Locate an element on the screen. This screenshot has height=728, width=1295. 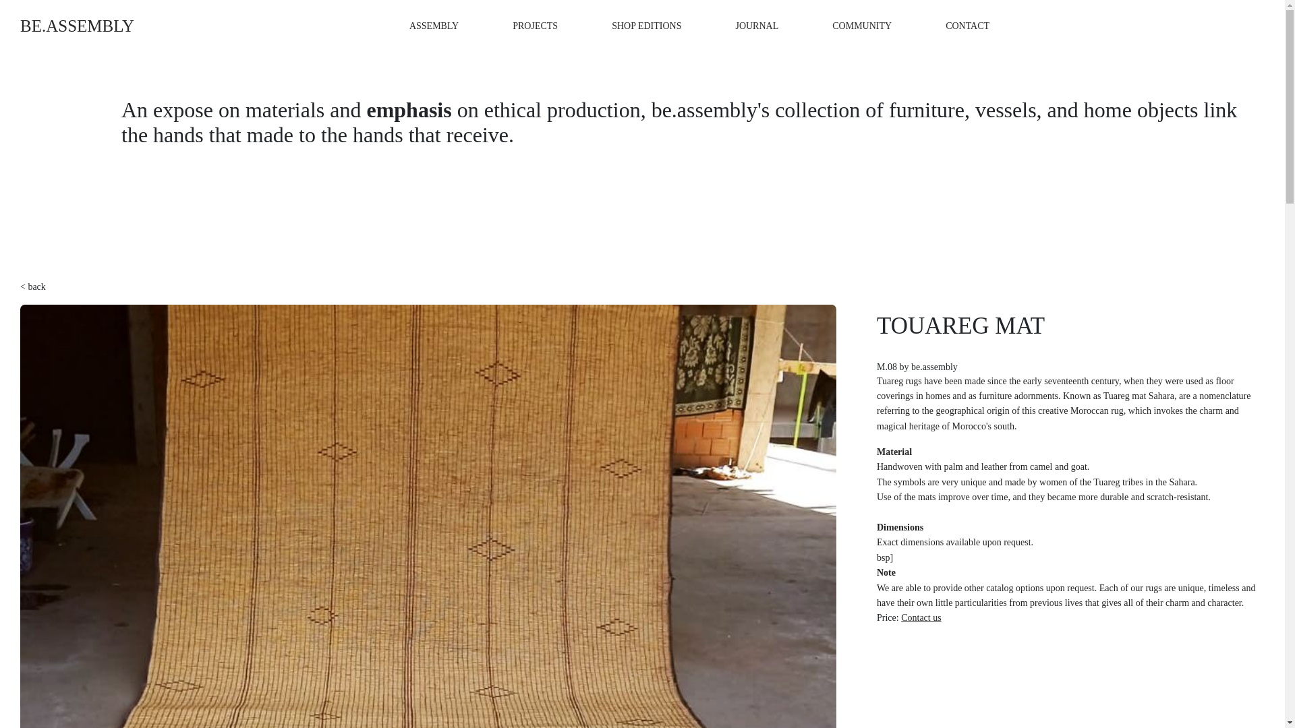
Projects is located at coordinates (536, 26).